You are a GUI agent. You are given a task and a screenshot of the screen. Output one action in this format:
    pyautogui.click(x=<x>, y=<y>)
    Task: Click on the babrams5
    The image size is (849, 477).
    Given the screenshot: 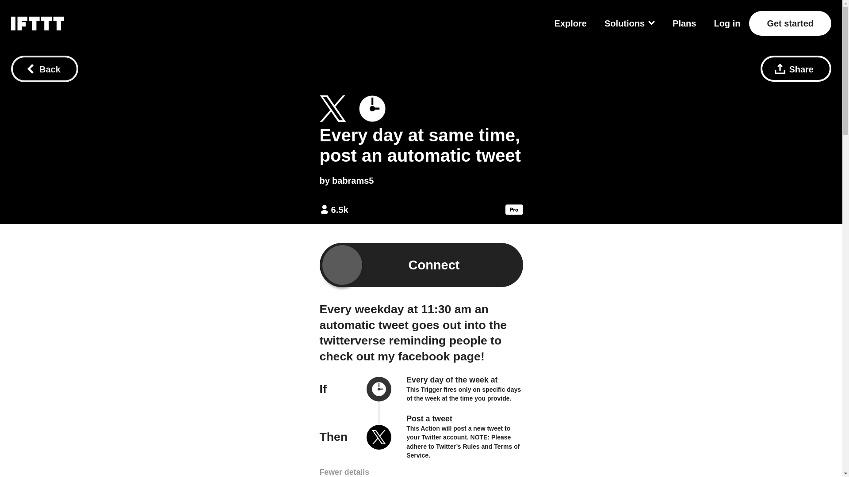 What is the action you would take?
    pyautogui.click(x=353, y=181)
    